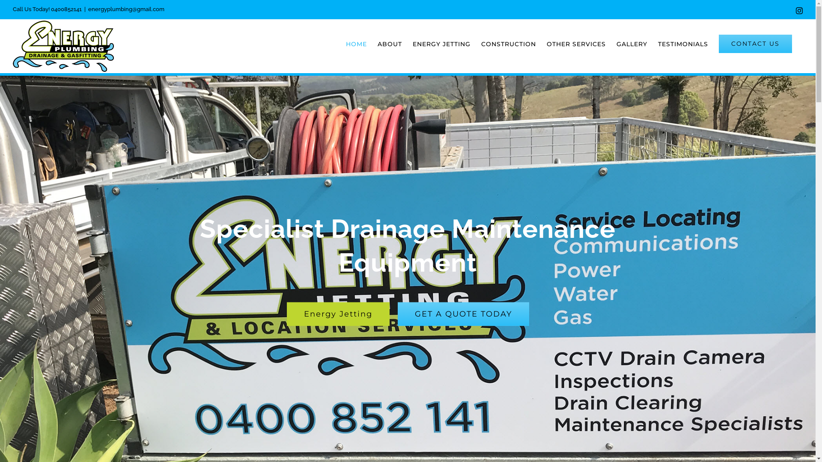 This screenshot has height=462, width=822. I want to click on TESTIMONIALS, so click(683, 44).